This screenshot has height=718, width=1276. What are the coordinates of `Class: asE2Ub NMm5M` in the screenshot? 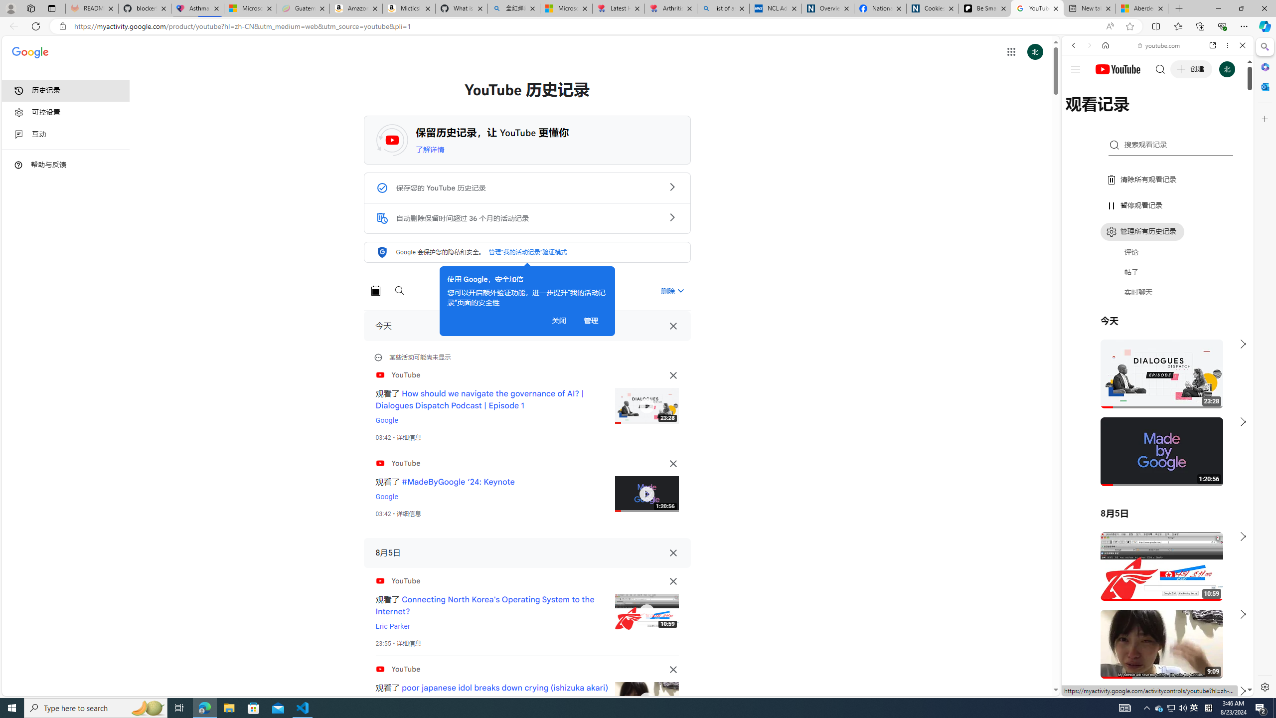 It's located at (680, 290).